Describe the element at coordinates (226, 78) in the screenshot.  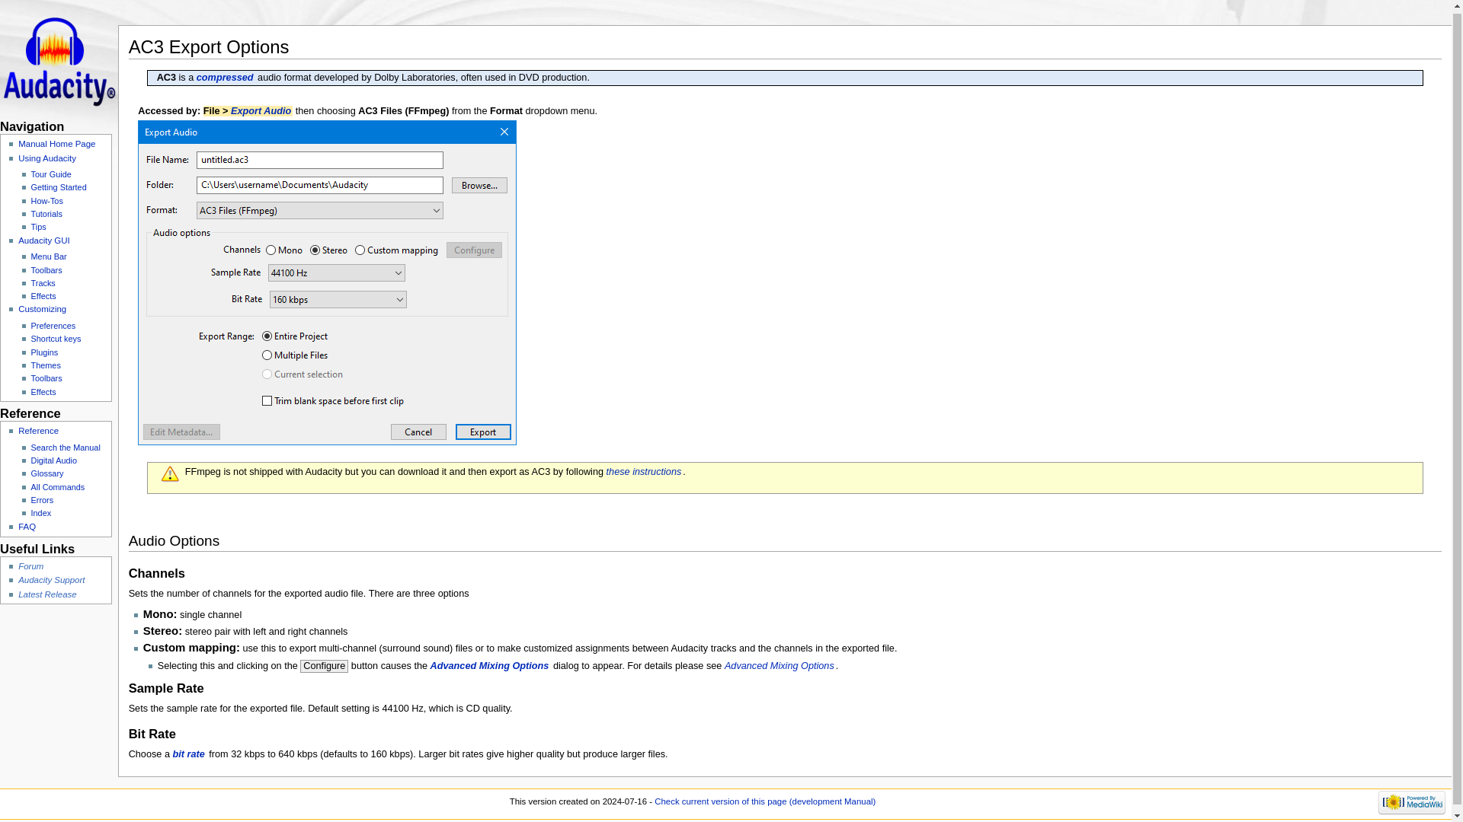
I see `compressed` at that location.